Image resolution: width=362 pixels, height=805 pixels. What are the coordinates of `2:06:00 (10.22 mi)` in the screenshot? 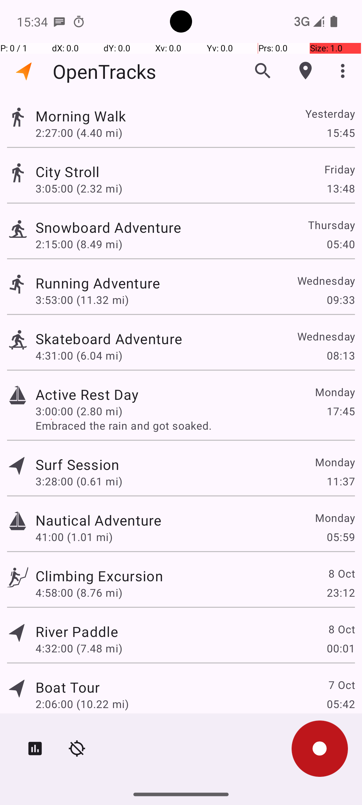 It's located at (82, 704).